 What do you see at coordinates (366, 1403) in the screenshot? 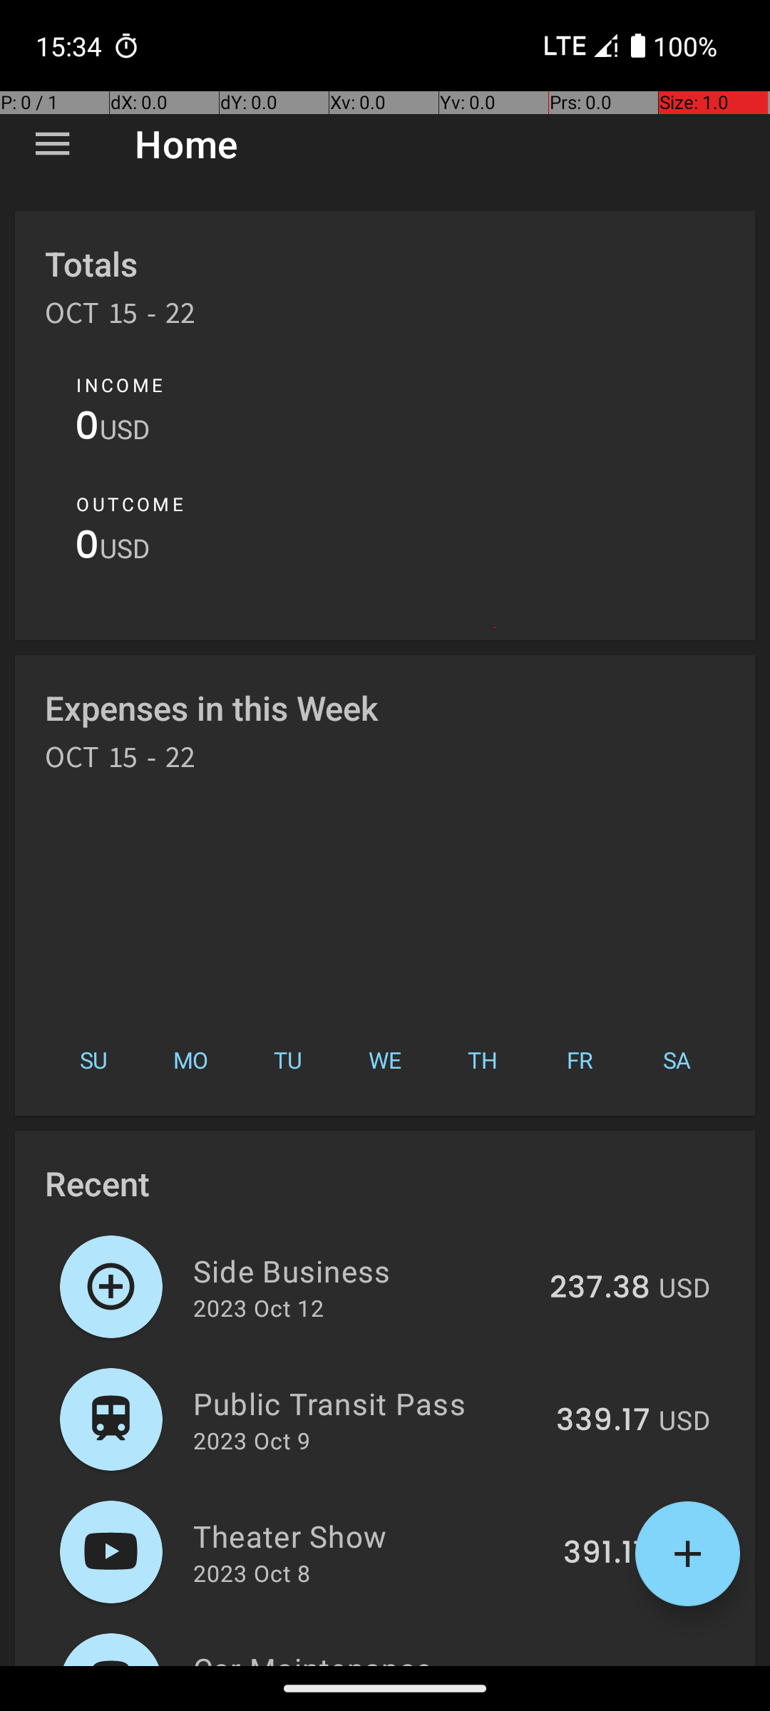
I see `Public Transit Pass` at bounding box center [366, 1403].